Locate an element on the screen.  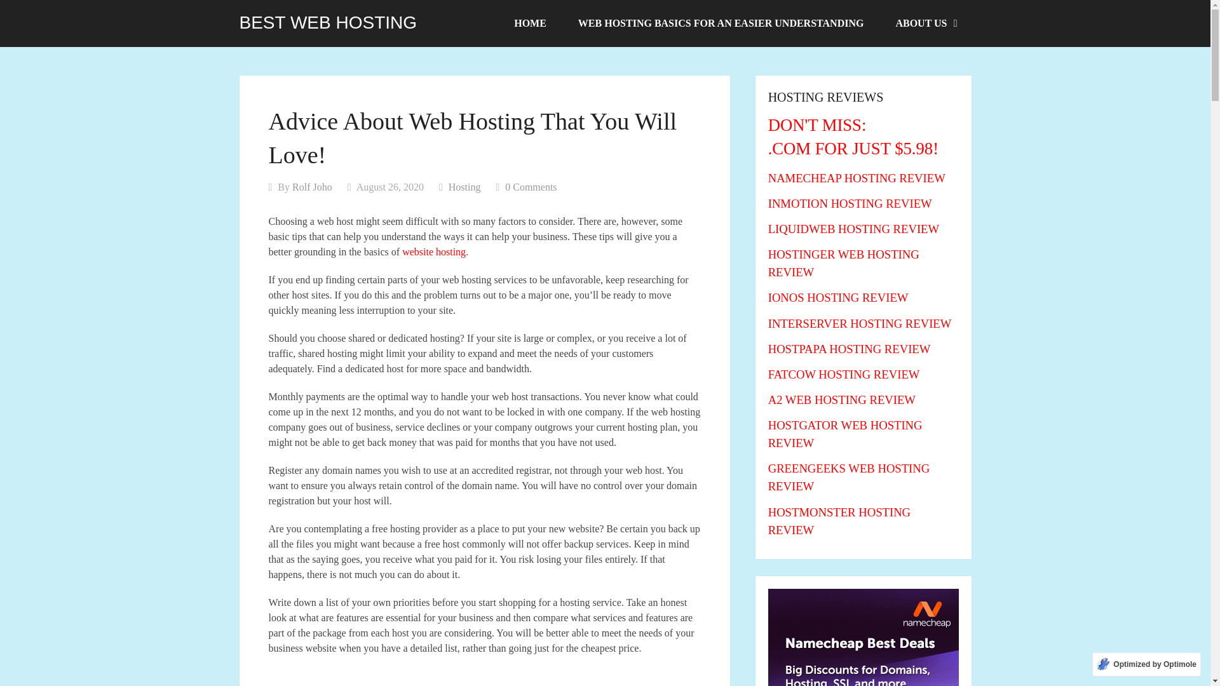
Advertisement is located at coordinates (484, 677).